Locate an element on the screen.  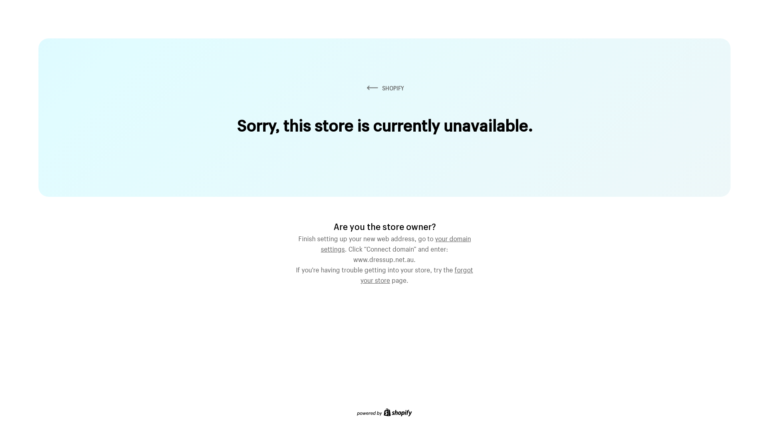
SHOPIFY is located at coordinates (384, 88).